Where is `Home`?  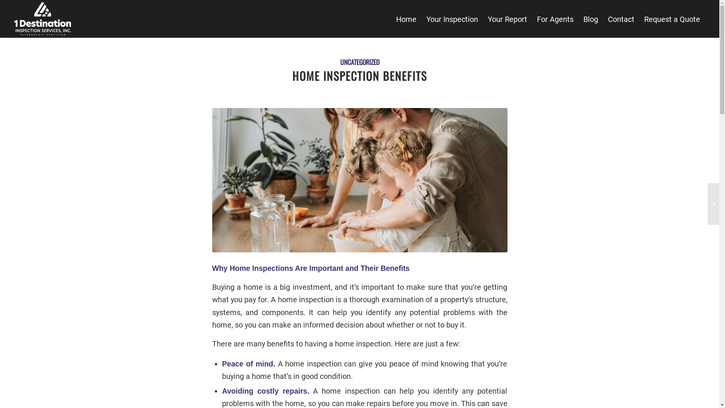
Home is located at coordinates (406, 19).